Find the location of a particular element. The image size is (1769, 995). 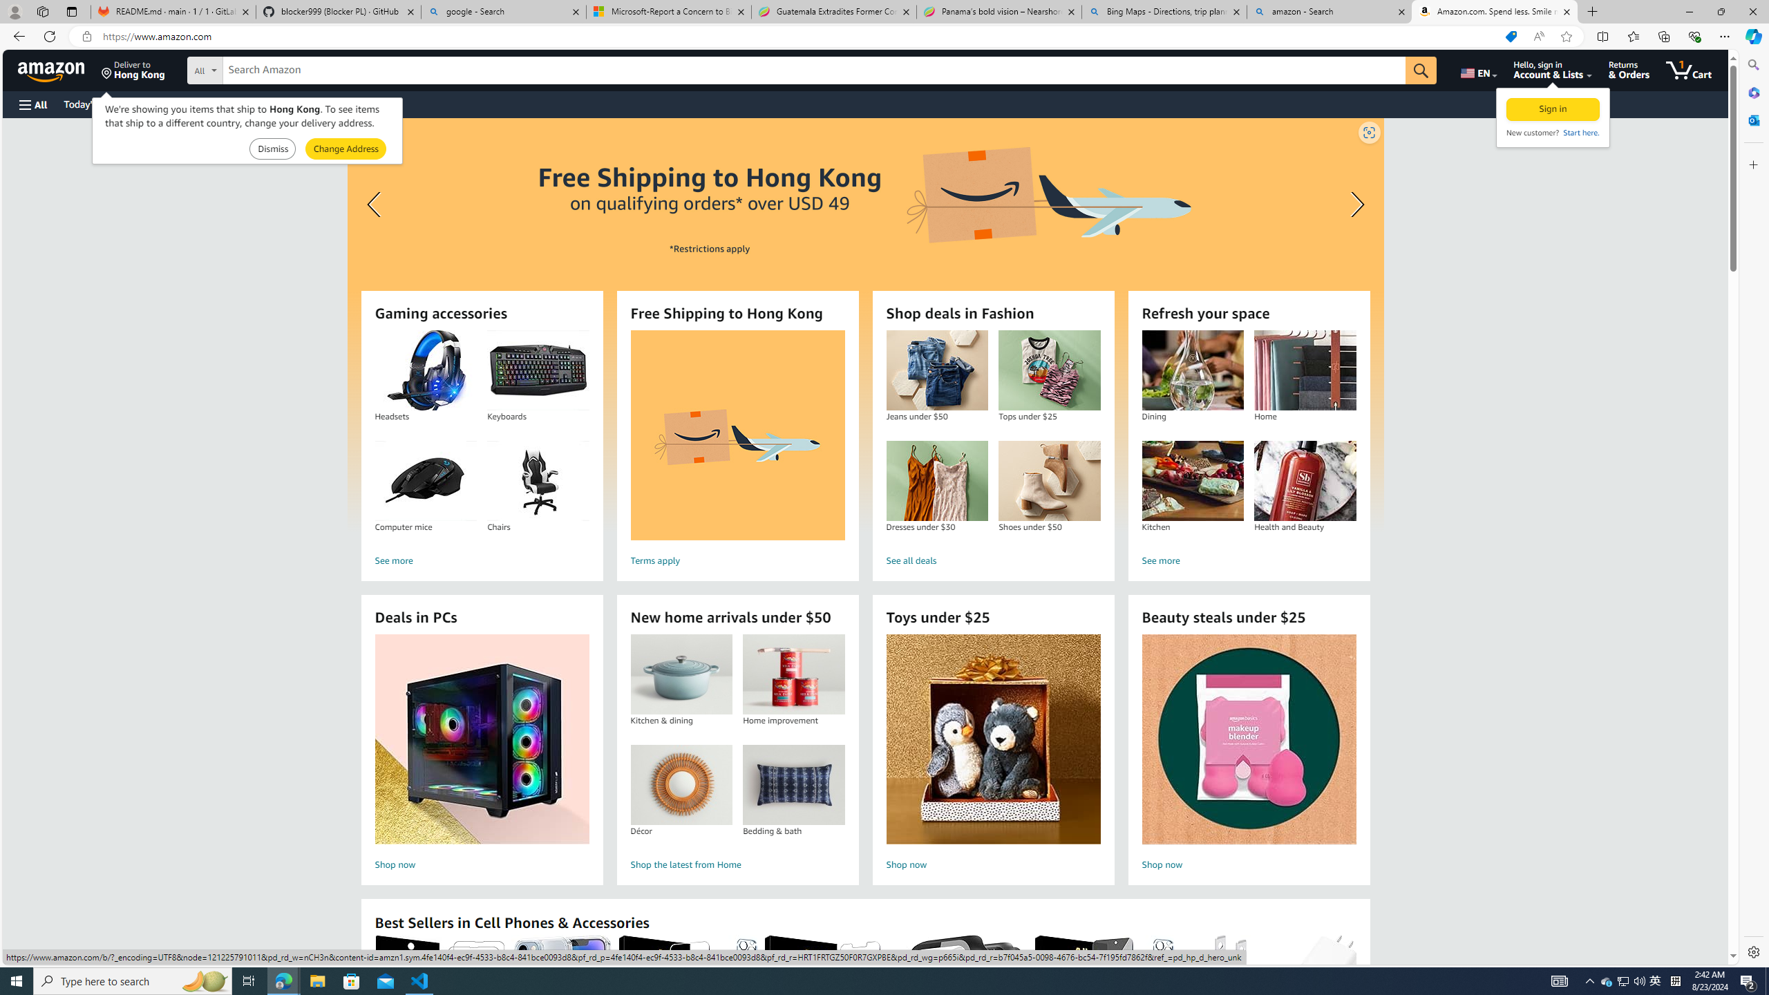

Amazon is located at coordinates (53, 70).